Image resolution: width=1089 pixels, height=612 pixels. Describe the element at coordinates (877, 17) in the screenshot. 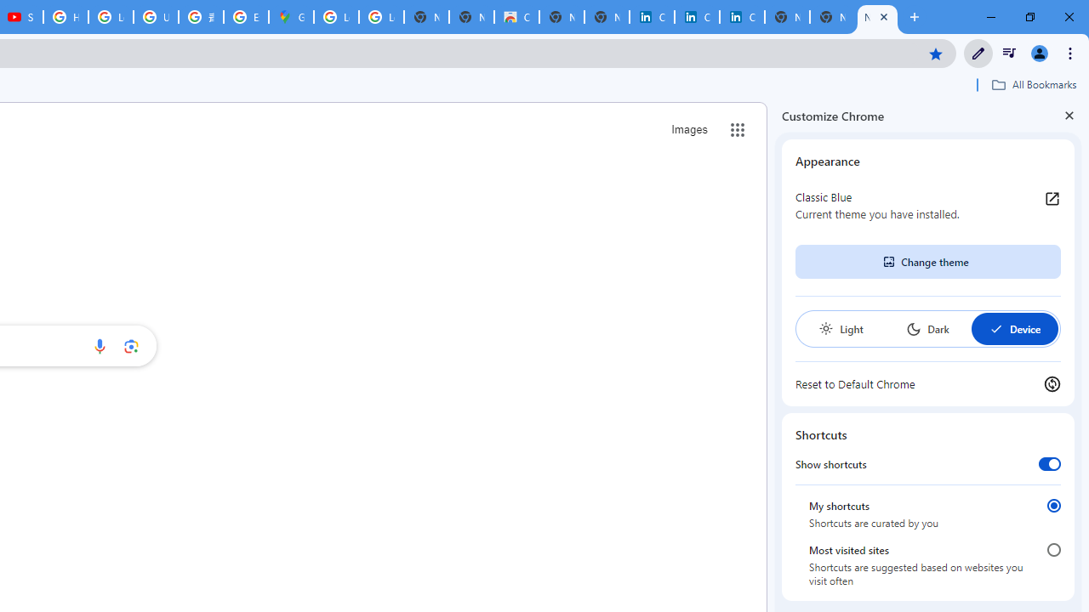

I see `New Tab` at that location.